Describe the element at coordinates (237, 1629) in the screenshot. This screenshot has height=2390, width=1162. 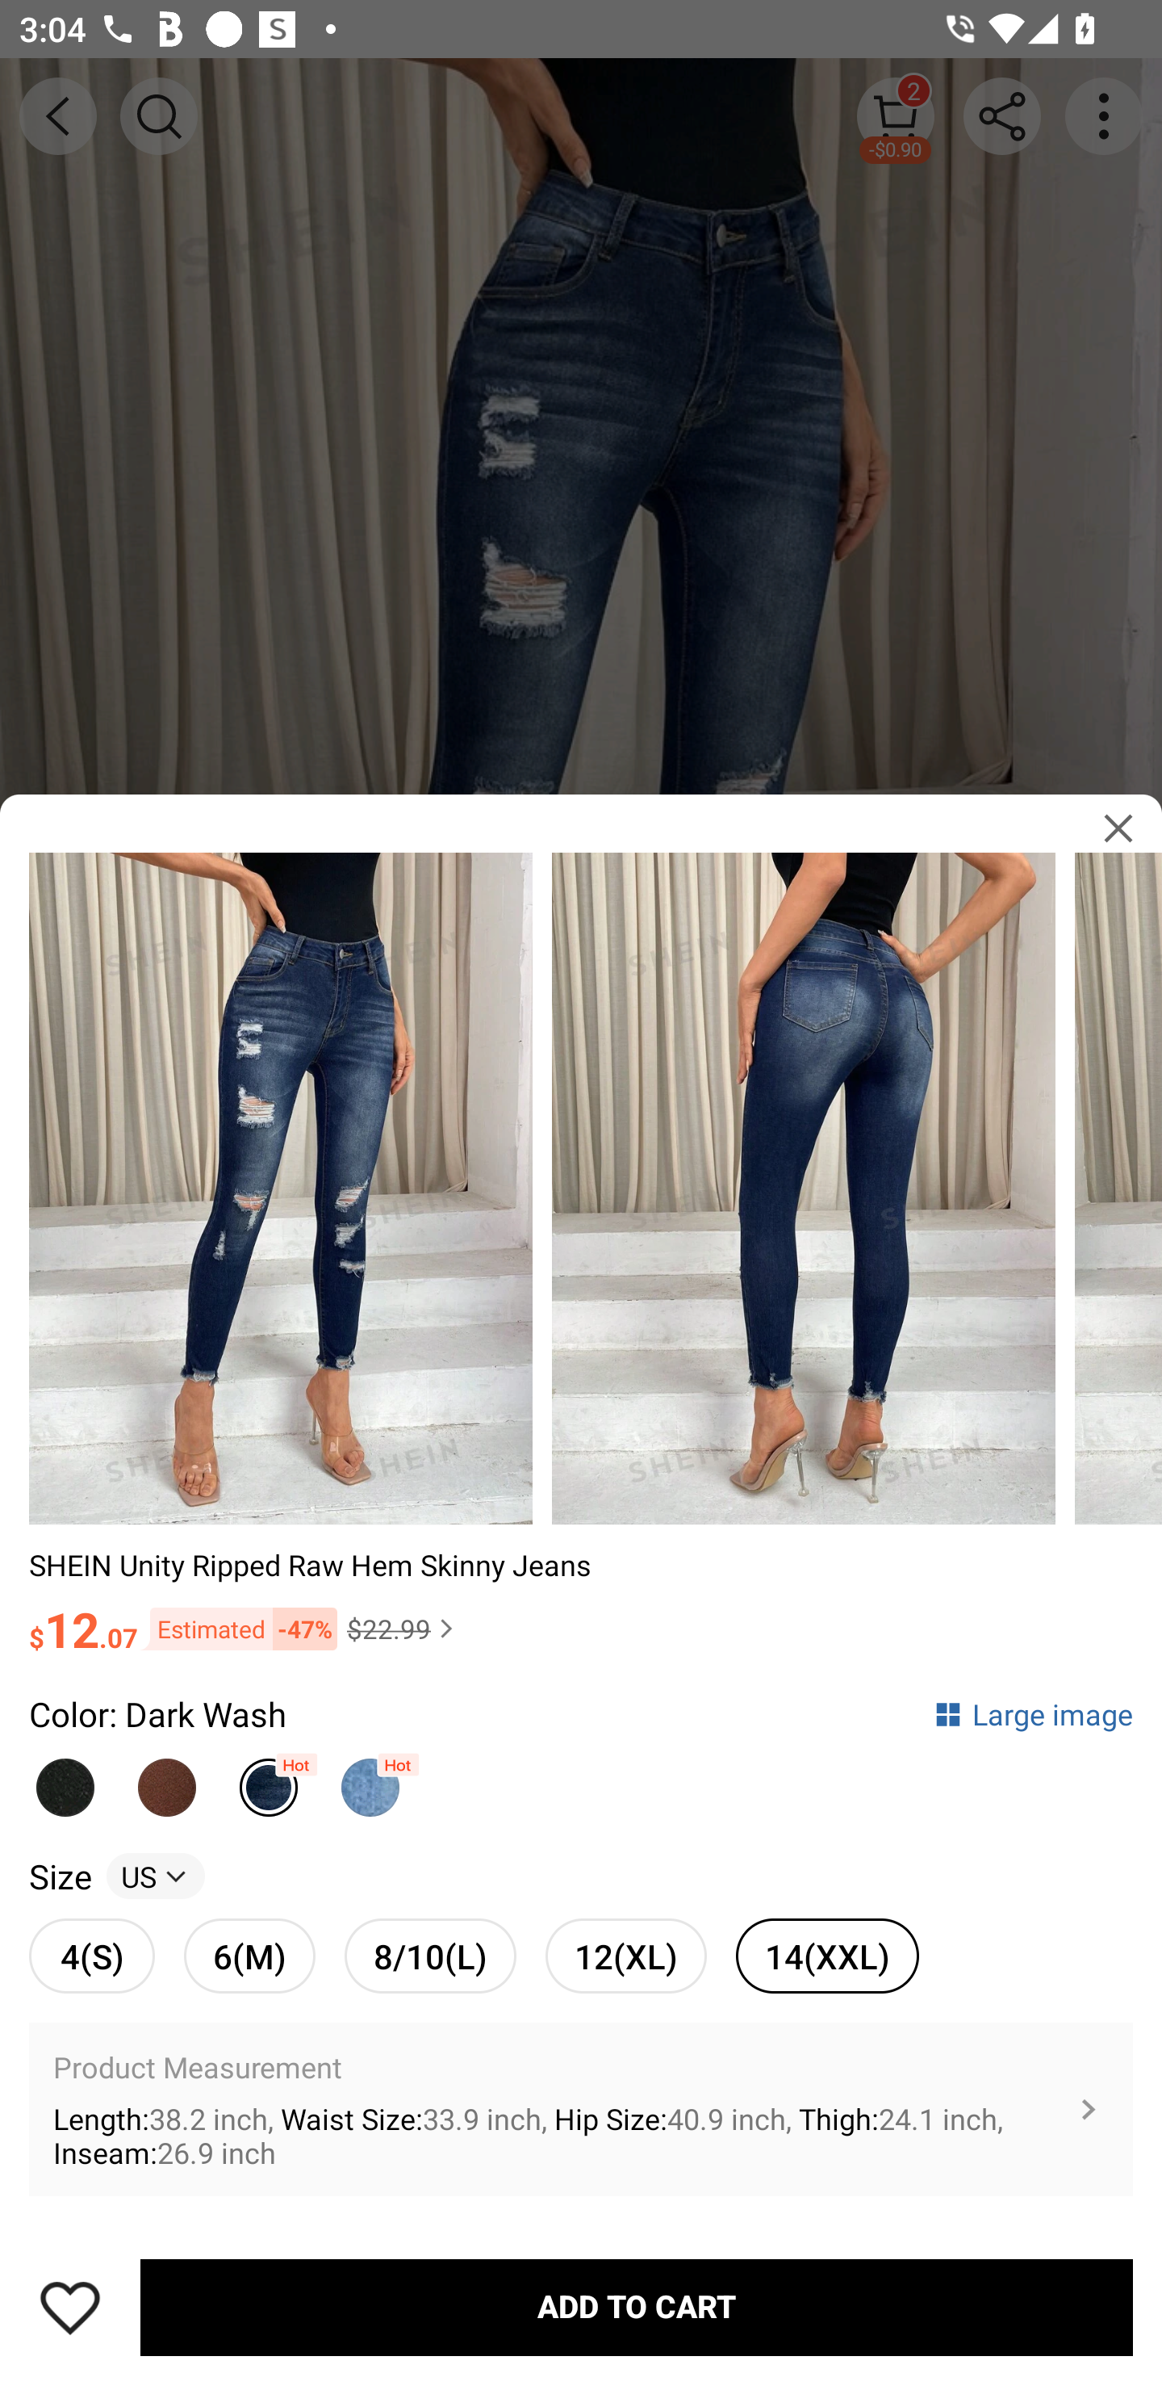
I see `Estimated -47%` at that location.